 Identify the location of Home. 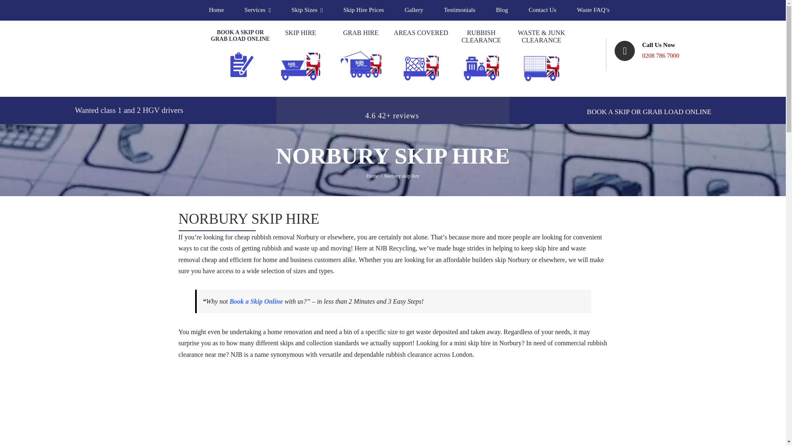
(216, 10).